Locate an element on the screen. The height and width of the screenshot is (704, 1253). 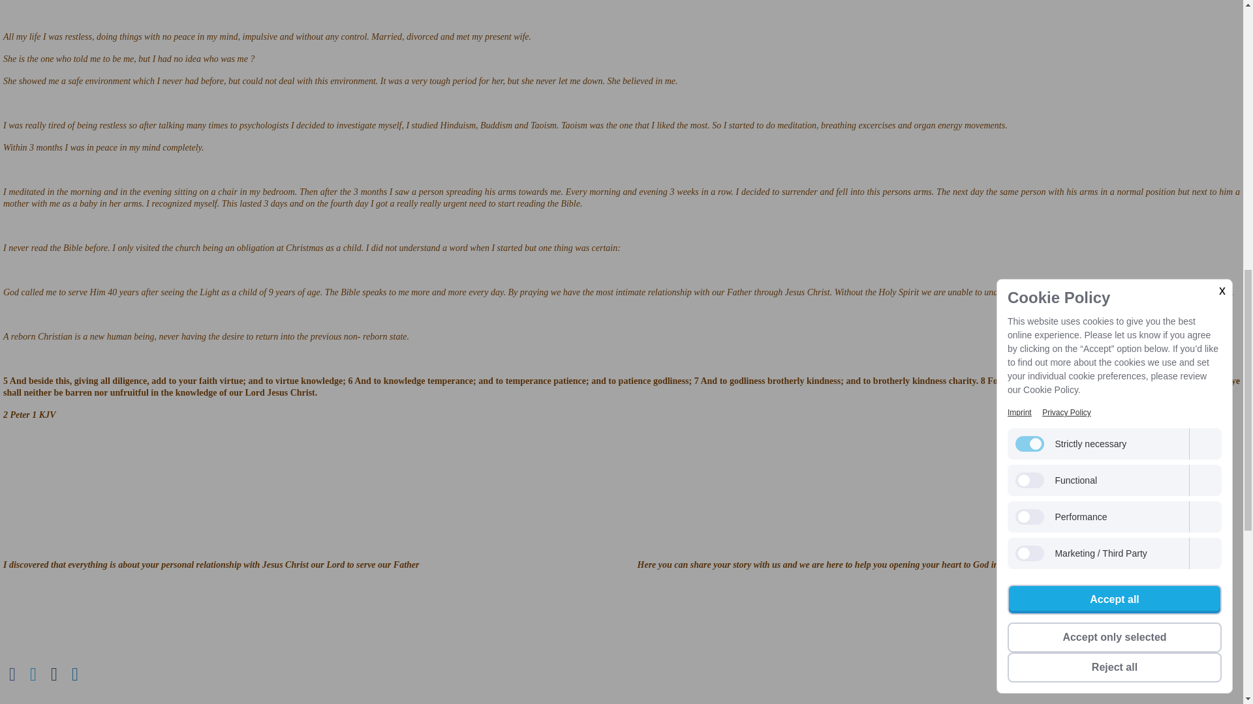
Email is located at coordinates (54, 674).